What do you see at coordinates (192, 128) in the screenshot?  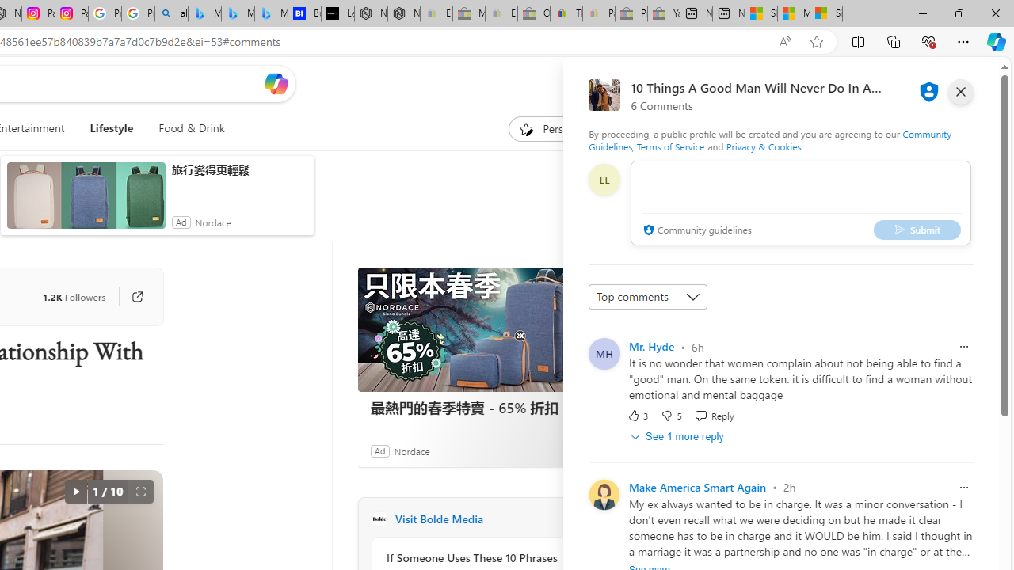 I see `Food & Drink` at bounding box center [192, 128].